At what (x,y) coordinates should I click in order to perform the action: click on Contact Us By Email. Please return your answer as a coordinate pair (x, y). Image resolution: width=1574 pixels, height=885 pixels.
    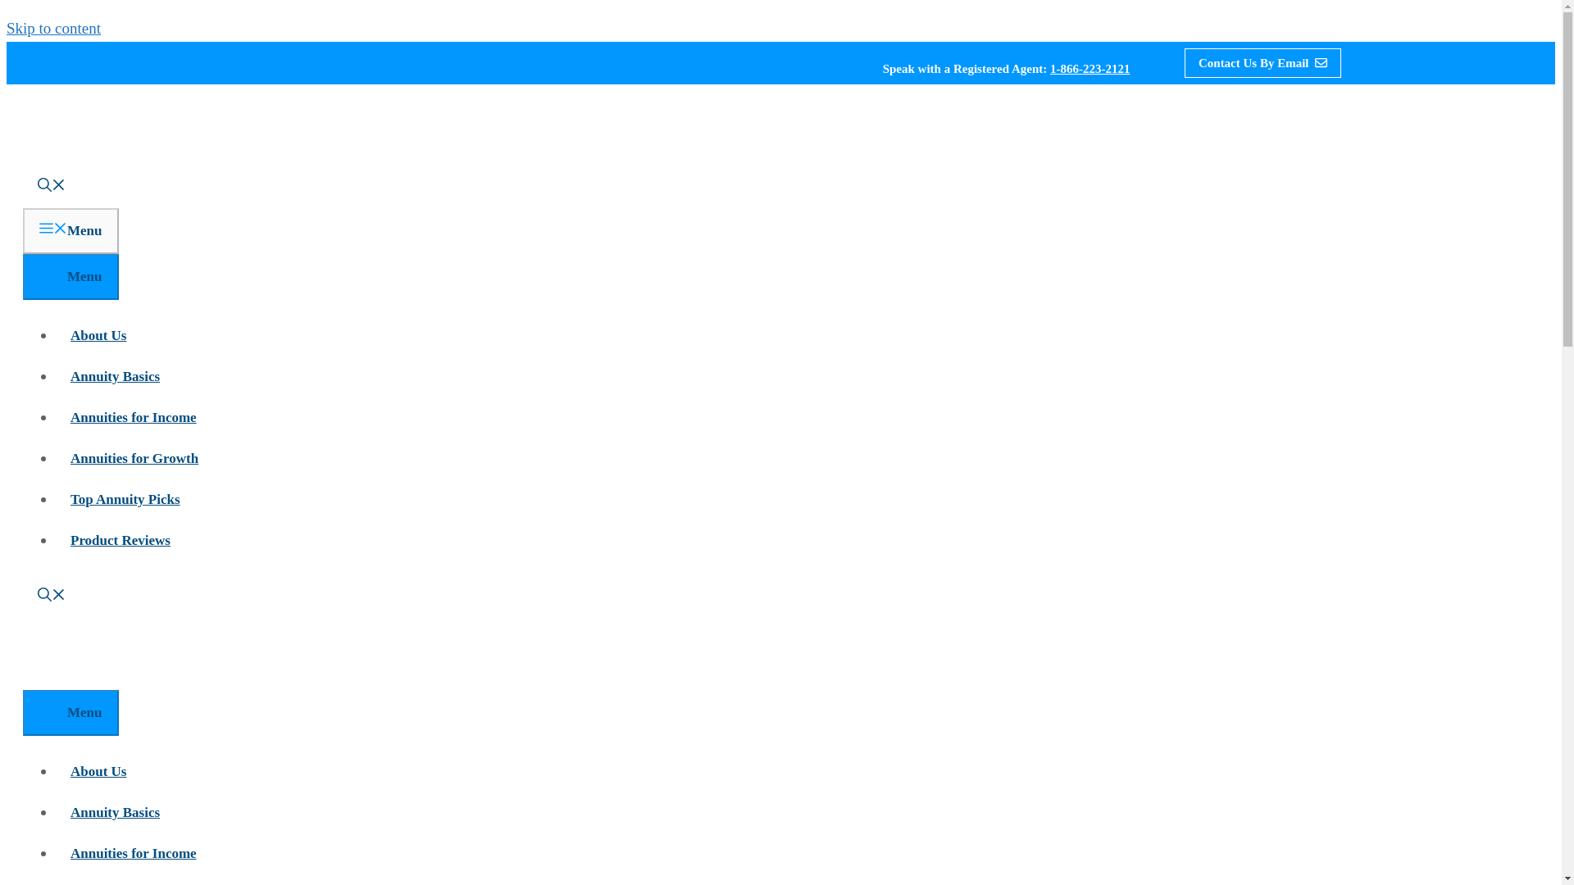
    Looking at the image, I should click on (1262, 63).